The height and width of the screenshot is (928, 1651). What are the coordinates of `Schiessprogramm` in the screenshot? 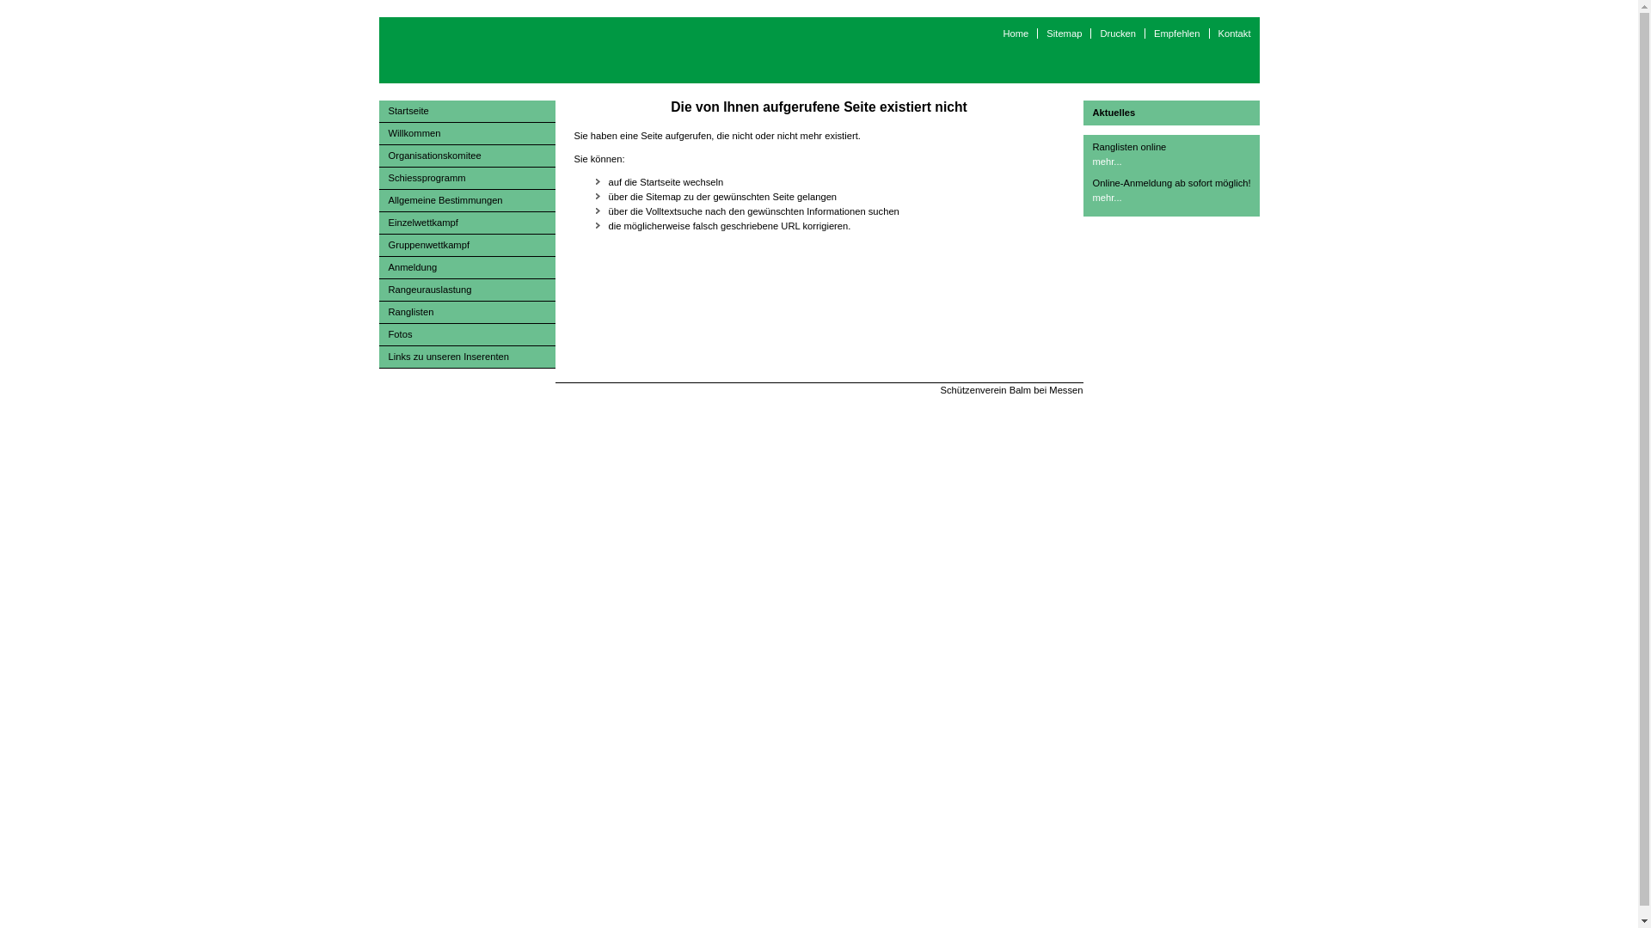 It's located at (466, 179).